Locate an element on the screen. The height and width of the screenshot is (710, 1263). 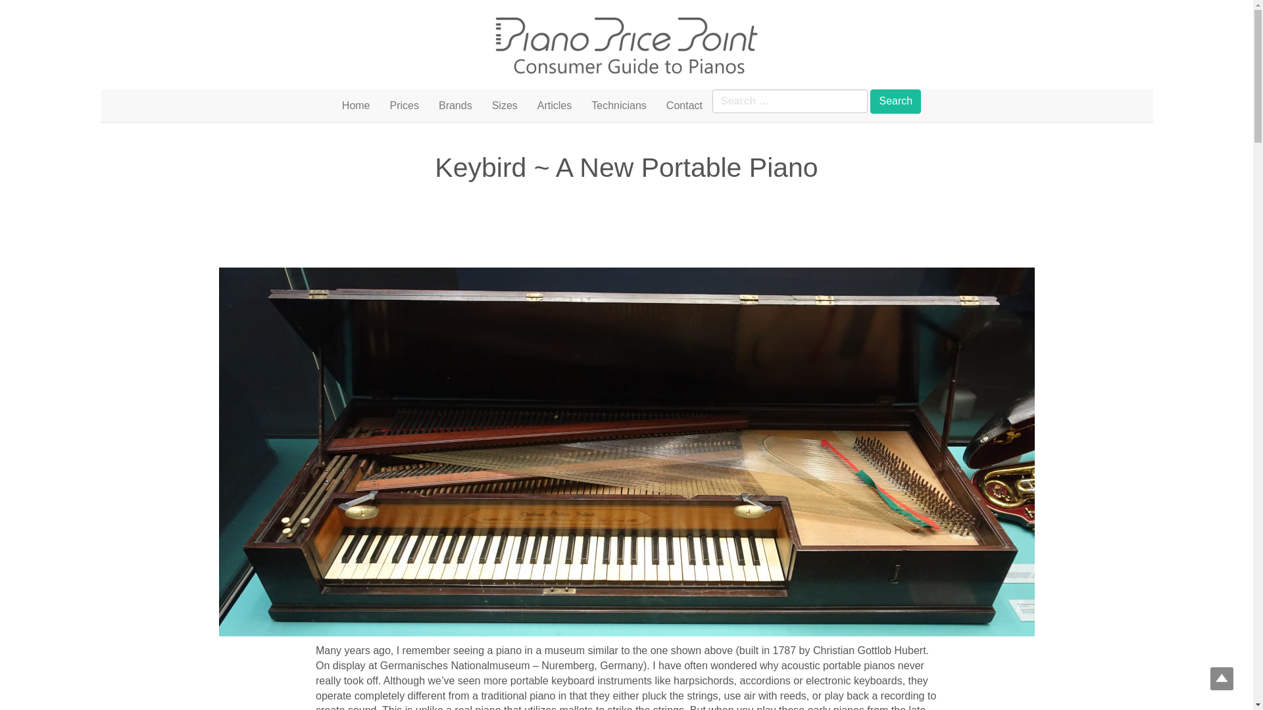
Top is located at coordinates (1222, 678).